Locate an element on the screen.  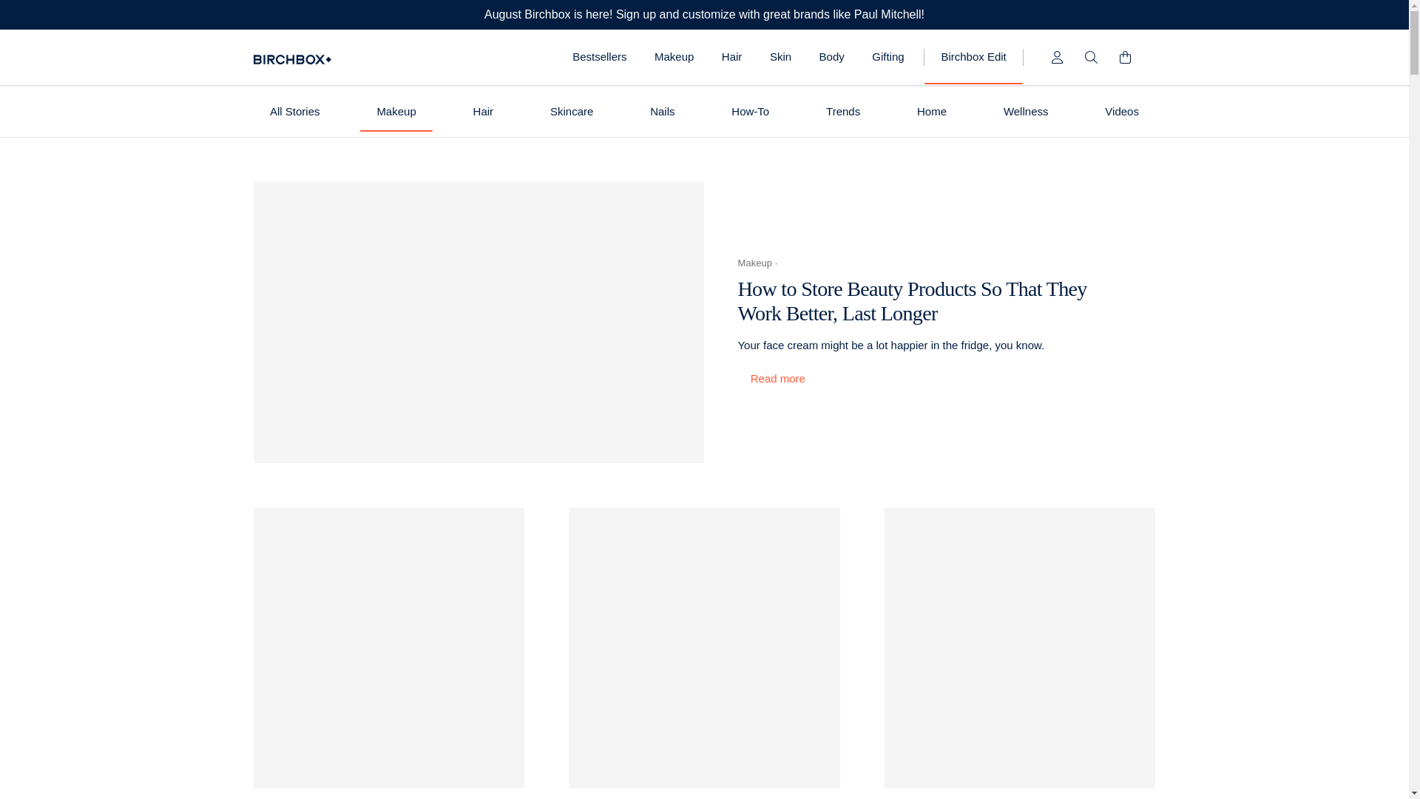
How-To is located at coordinates (751, 111).